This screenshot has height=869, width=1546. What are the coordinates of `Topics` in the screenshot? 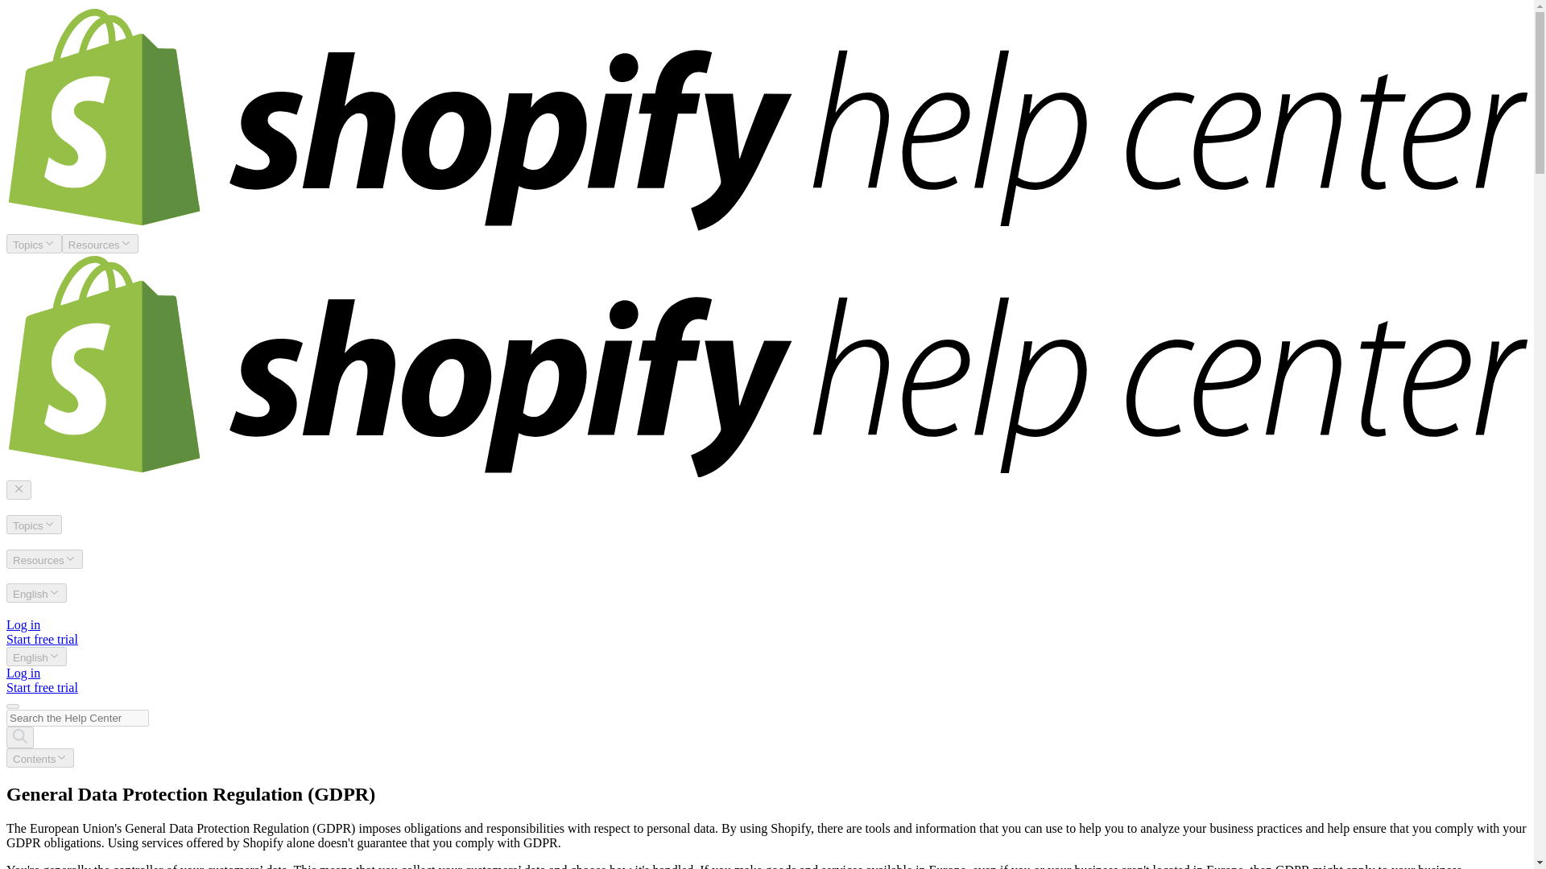 It's located at (34, 243).